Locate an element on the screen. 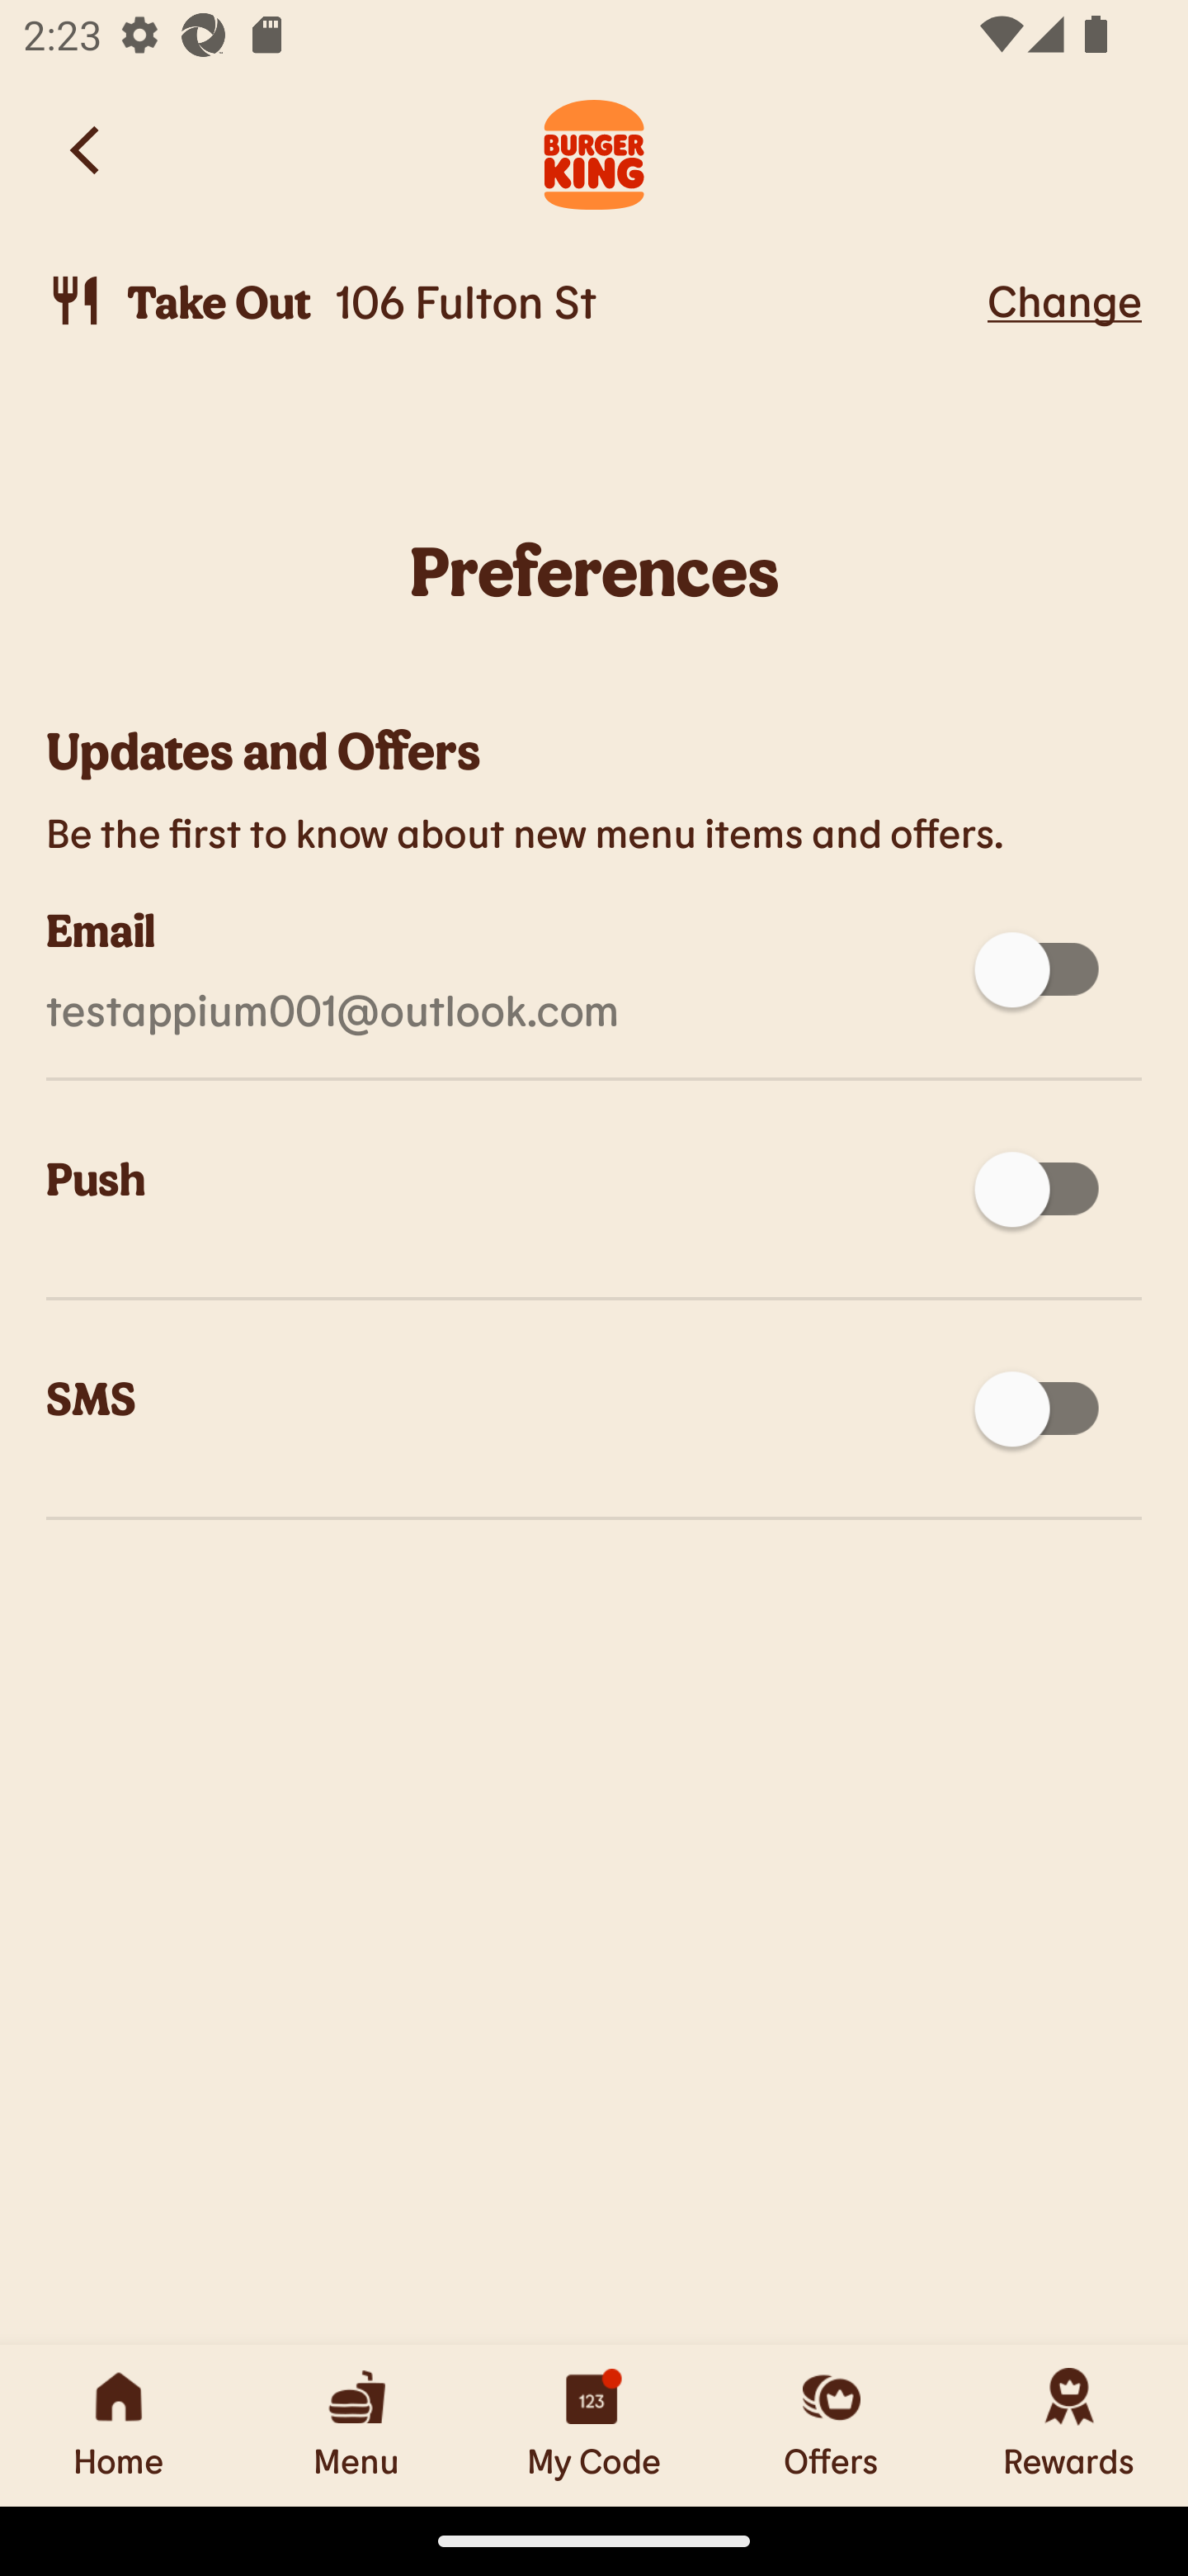 Image resolution: width=1188 pixels, height=2576 pixels. Home is located at coordinates (119, 2425).